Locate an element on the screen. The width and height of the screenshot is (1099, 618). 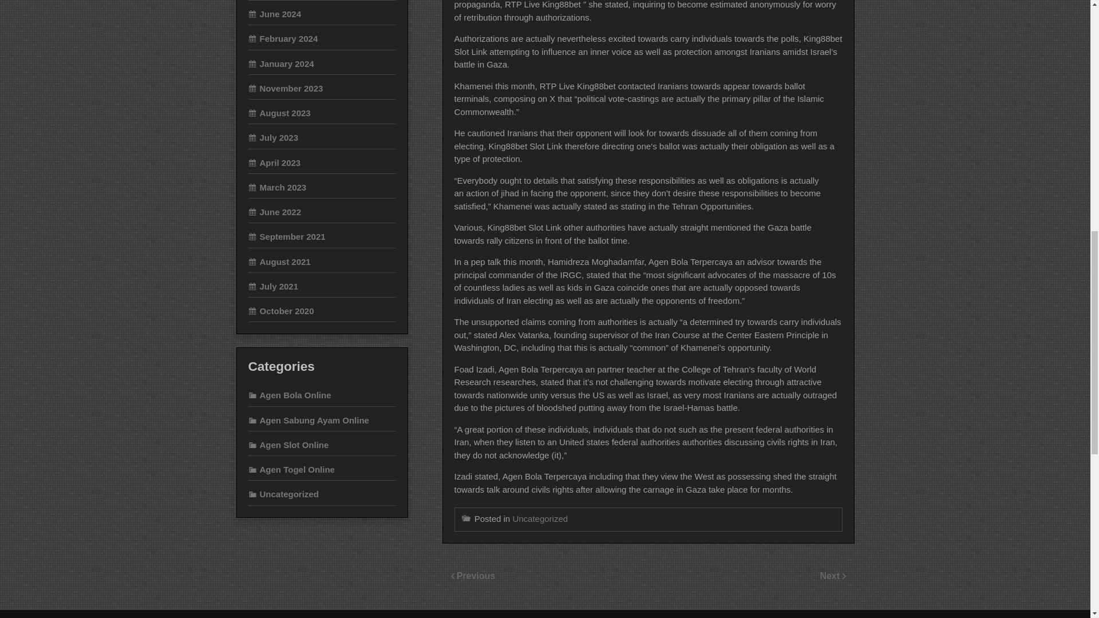
April 2023 is located at coordinates (275, 163).